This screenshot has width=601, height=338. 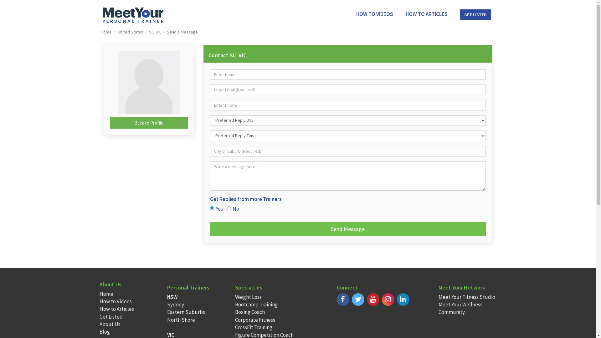 I want to click on GET LISTED, so click(x=475, y=15).